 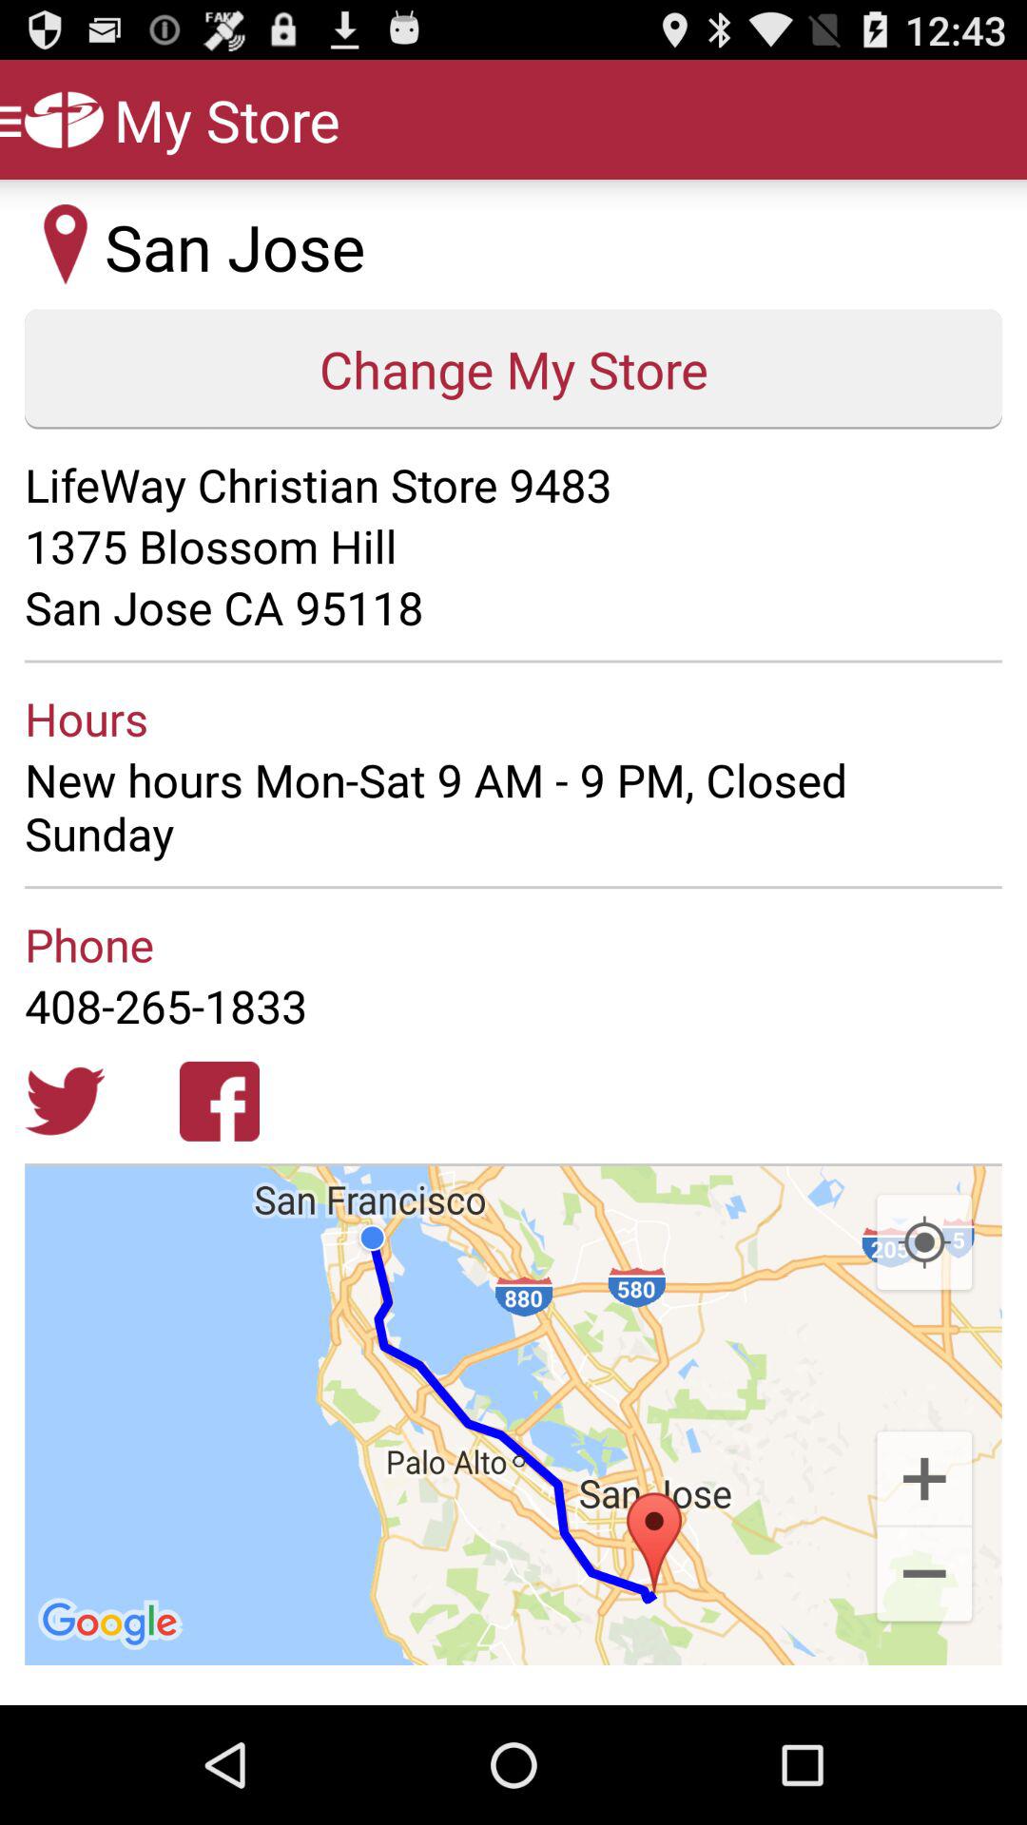 I want to click on select icon below the 408-265-1833 item, so click(x=924, y=1243).